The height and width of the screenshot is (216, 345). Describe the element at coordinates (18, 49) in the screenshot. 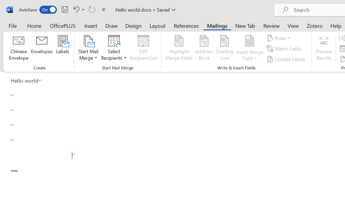

I see `Chinese Envelope...` at that location.